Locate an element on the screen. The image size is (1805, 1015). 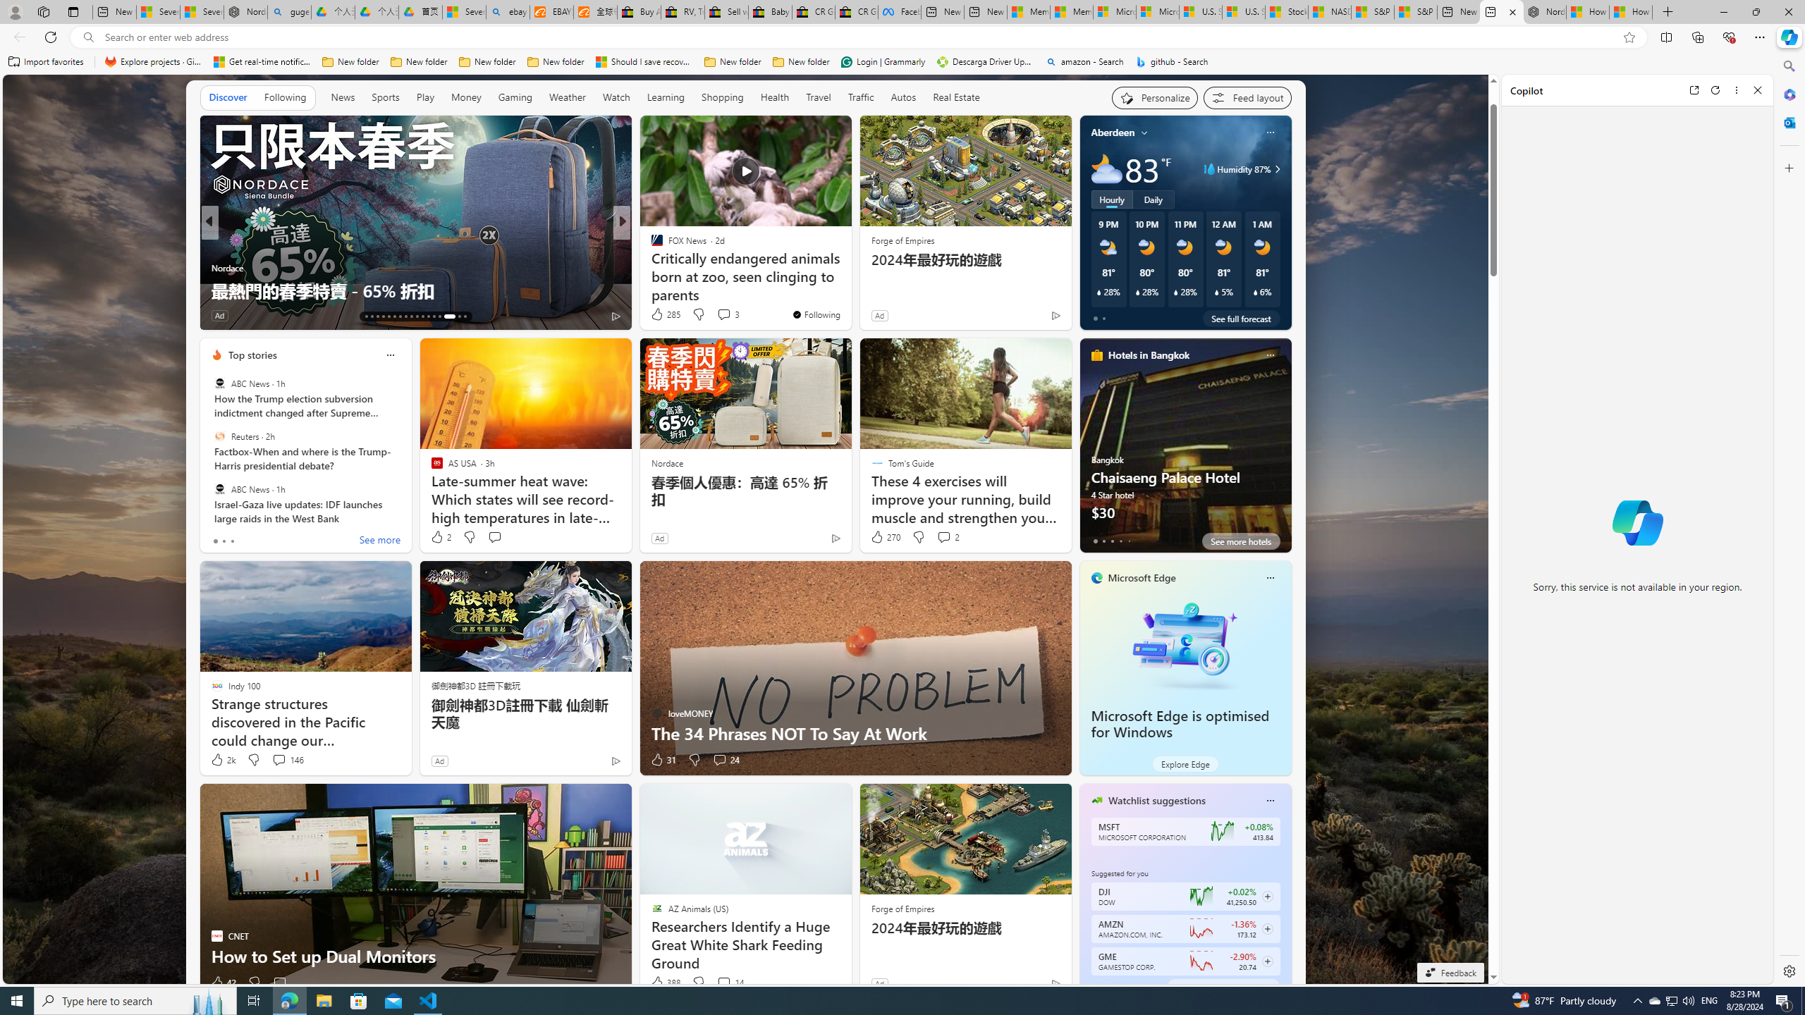
Travel is located at coordinates (818, 97).